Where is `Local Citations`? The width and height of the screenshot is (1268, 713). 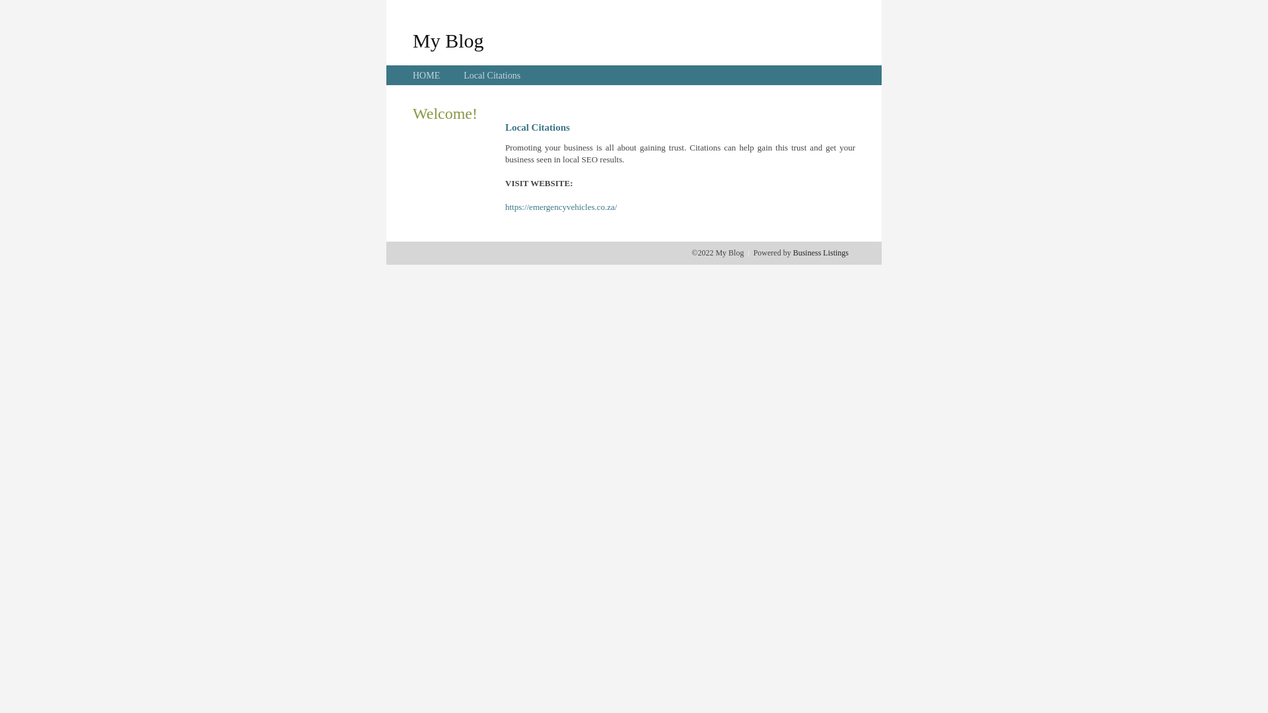 Local Citations is located at coordinates (492, 75).